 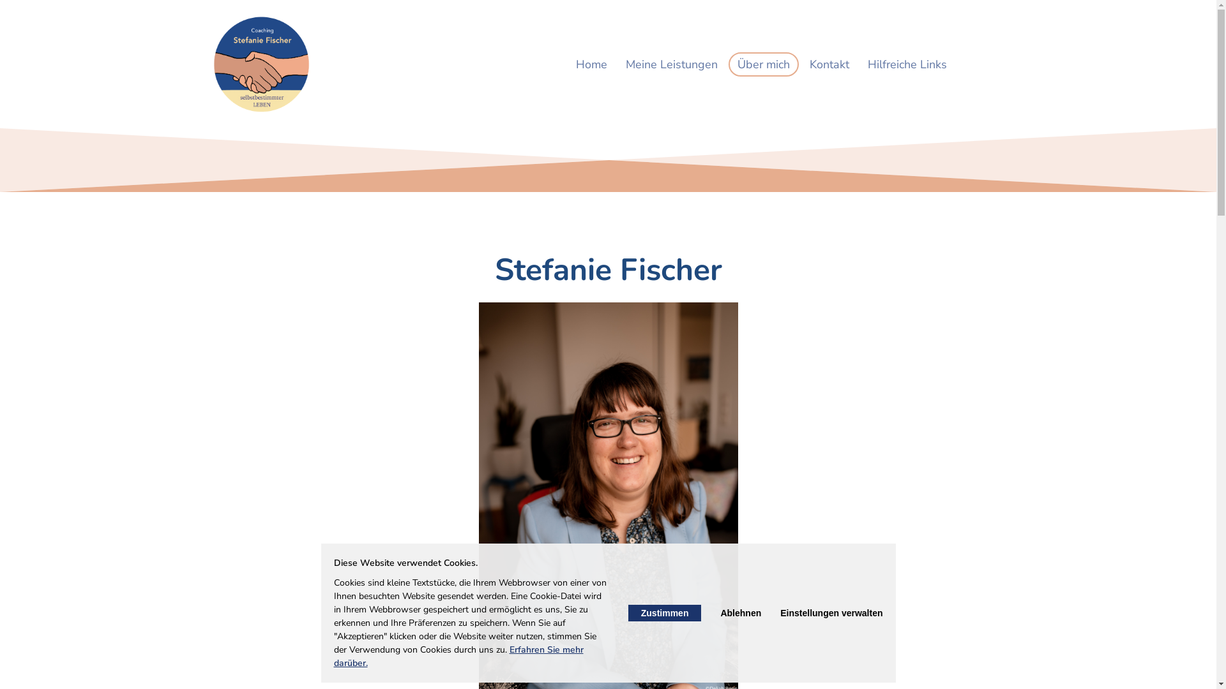 I want to click on Meine Leistungen, so click(x=672, y=64).